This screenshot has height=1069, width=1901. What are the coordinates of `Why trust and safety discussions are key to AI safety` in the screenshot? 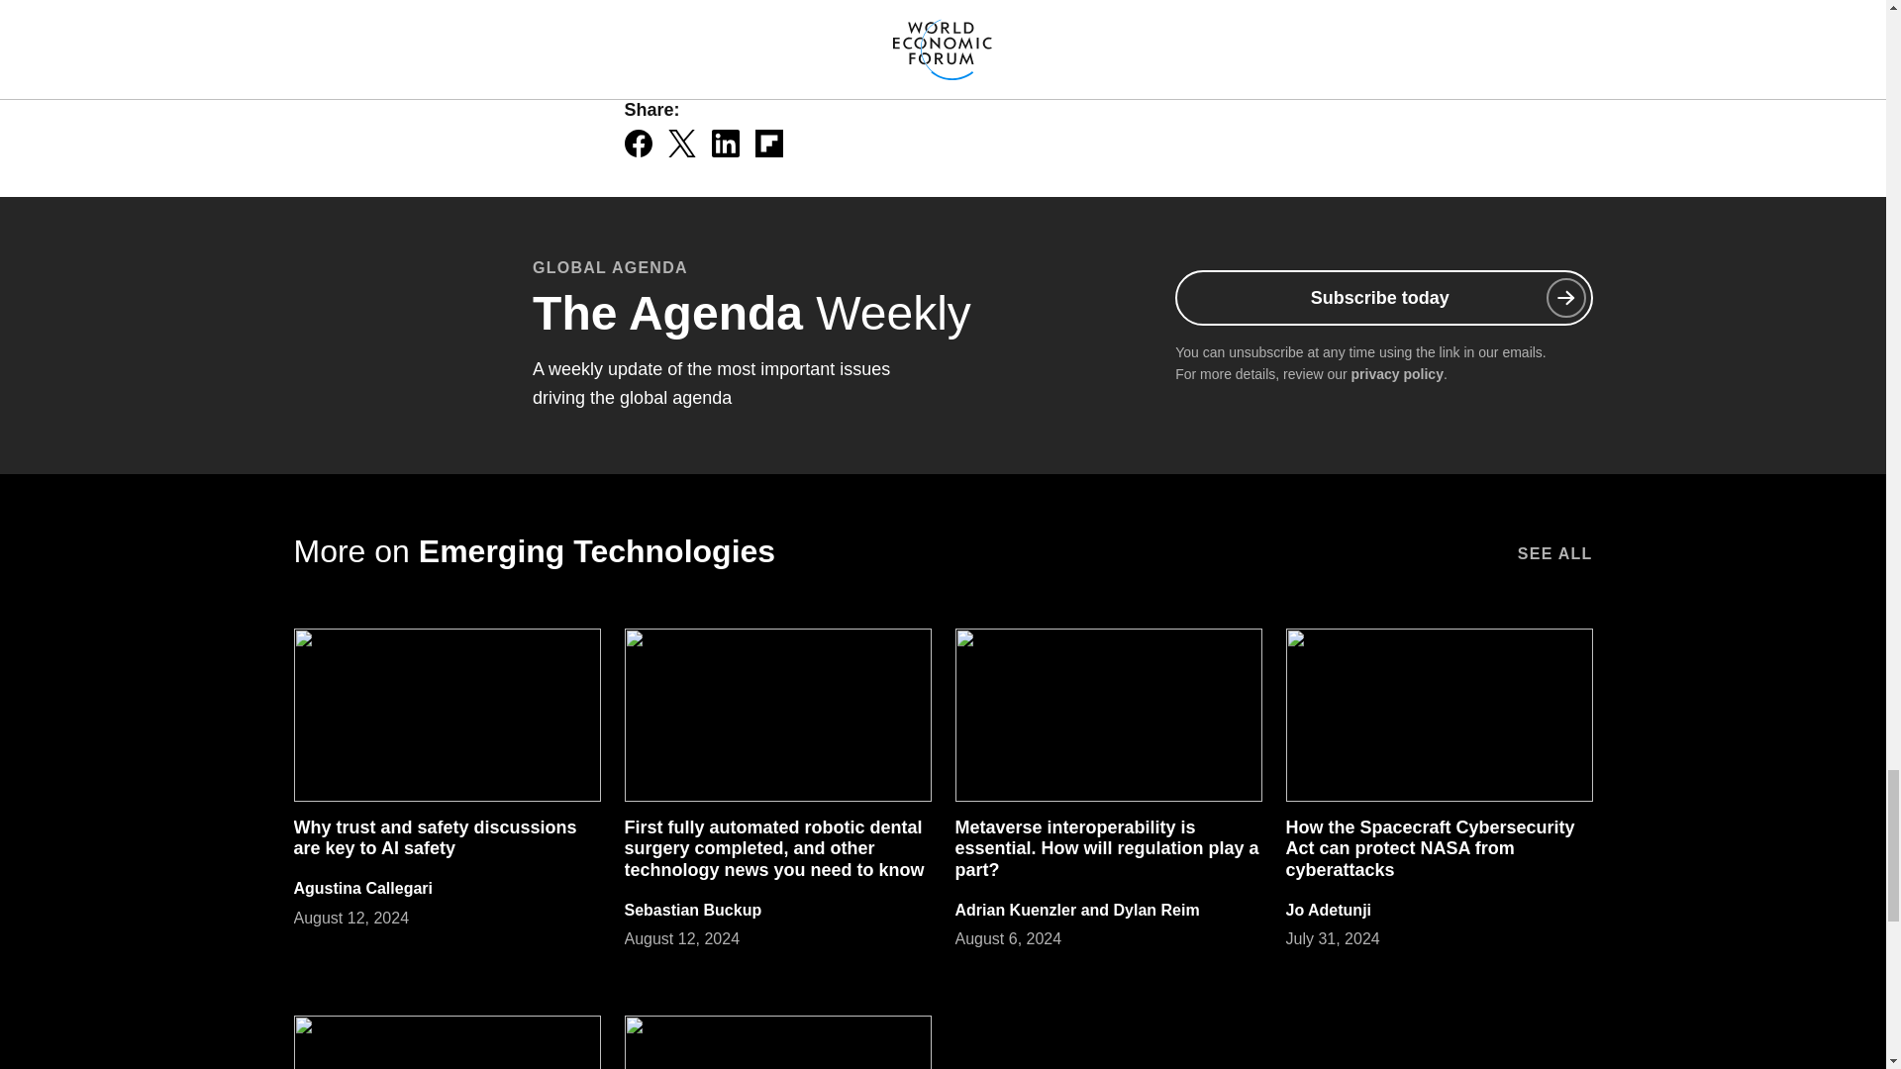 It's located at (434, 838).